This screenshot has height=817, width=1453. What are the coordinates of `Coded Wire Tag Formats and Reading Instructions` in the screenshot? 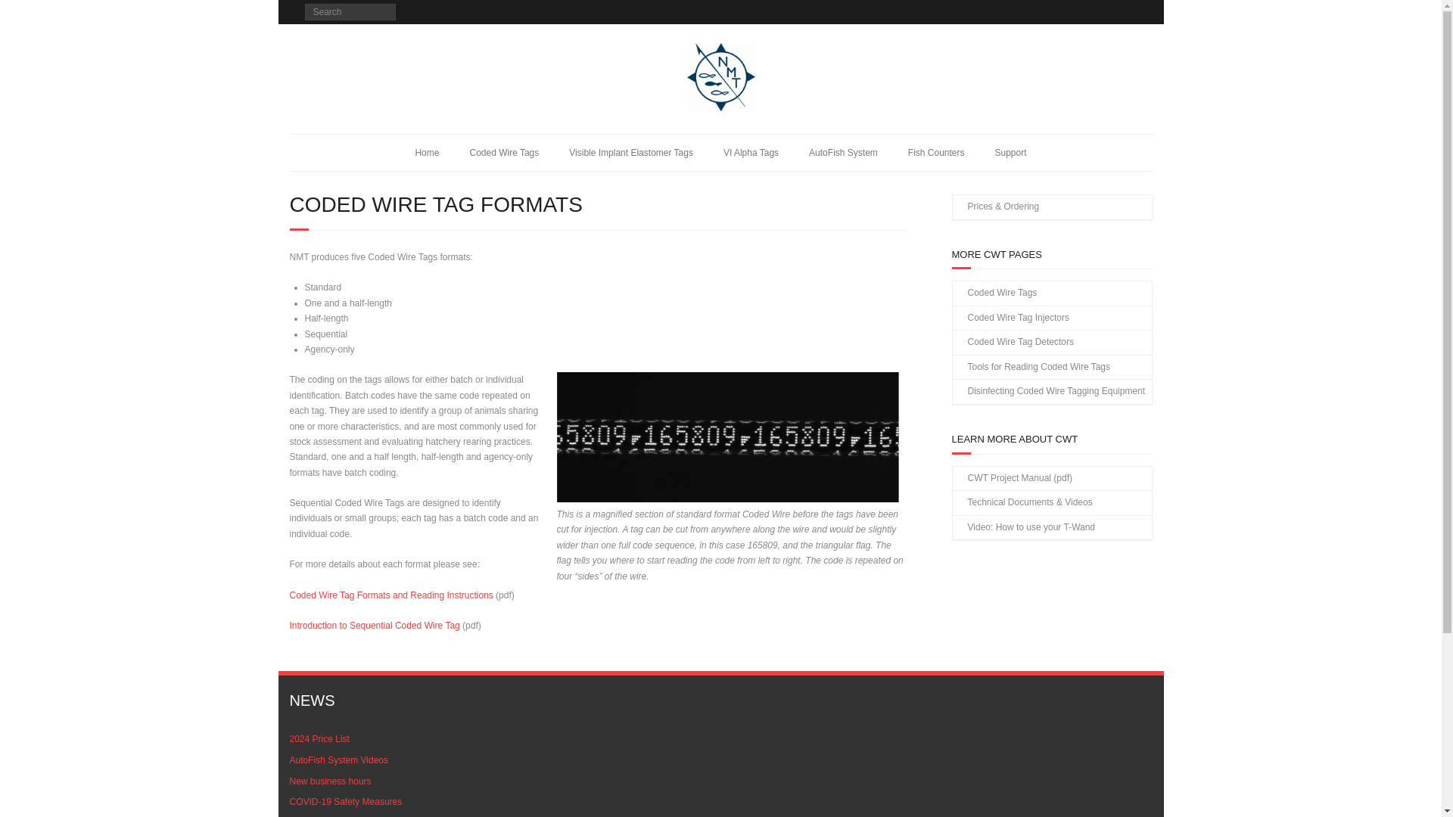 It's located at (390, 595).